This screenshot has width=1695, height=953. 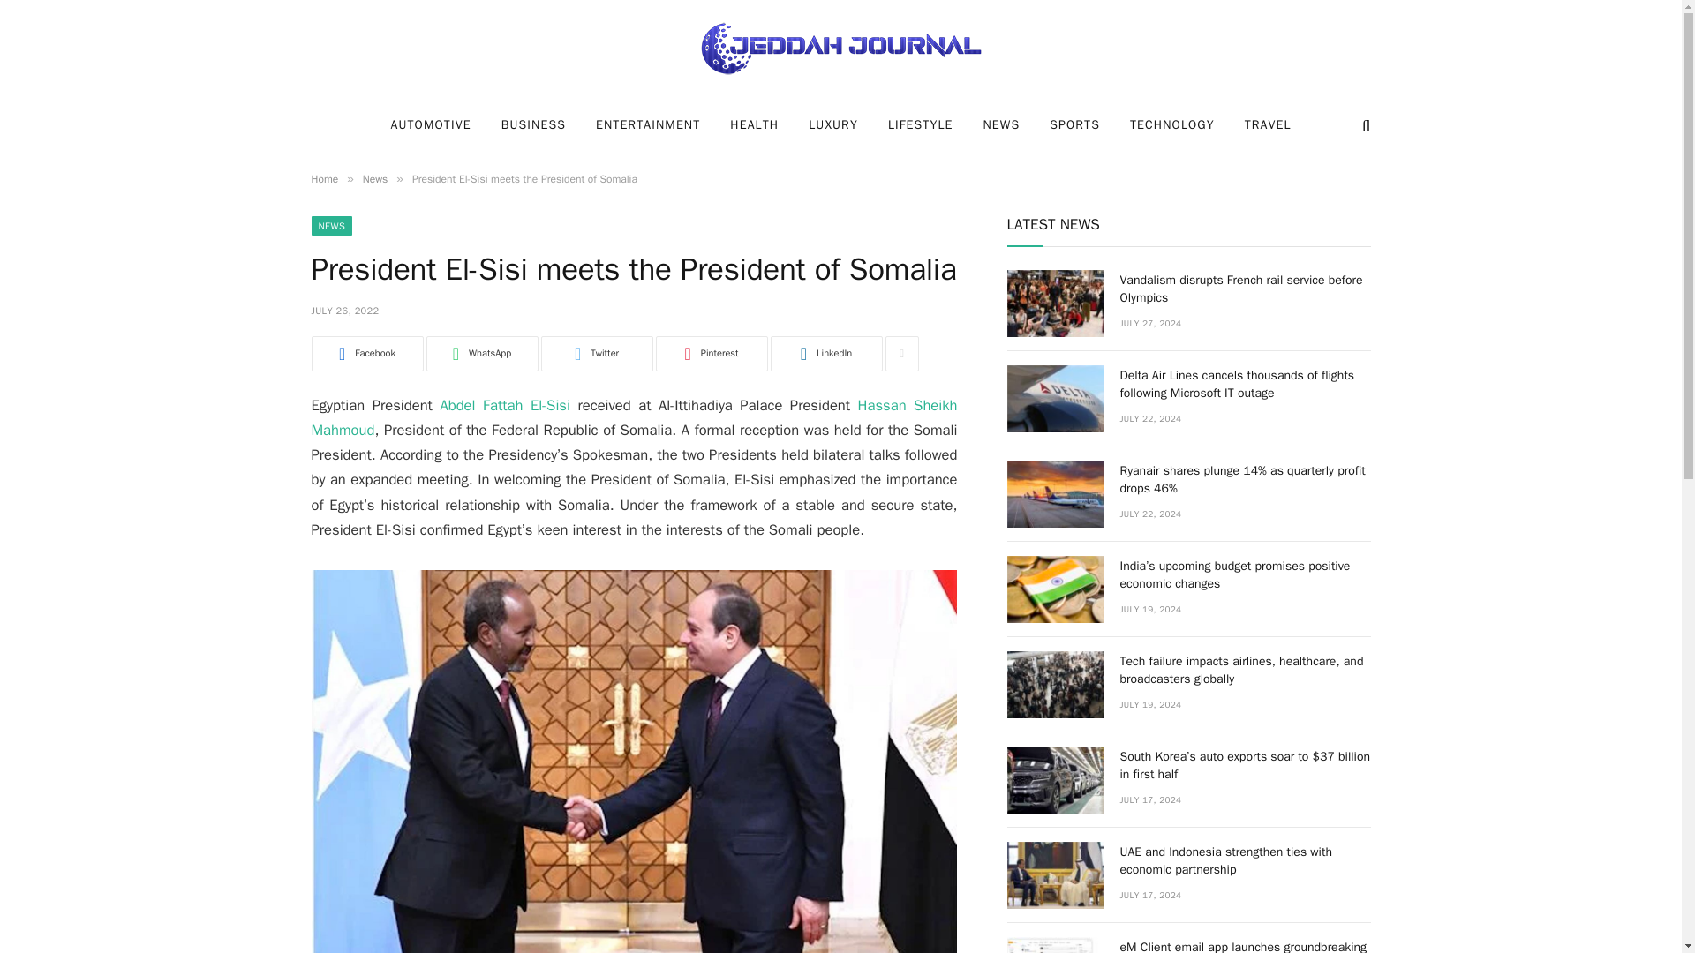 What do you see at coordinates (832, 125) in the screenshot?
I see `LUXURY` at bounding box center [832, 125].